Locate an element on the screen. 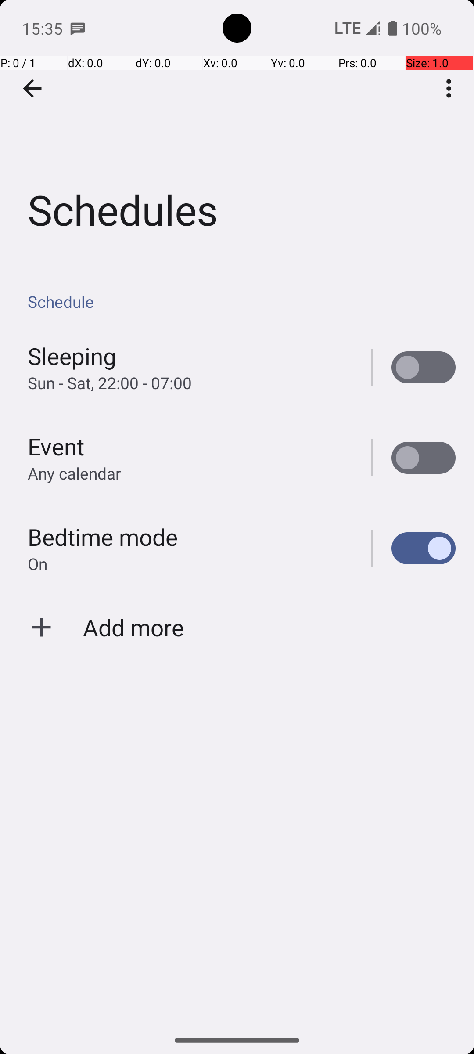 The width and height of the screenshot is (474, 1054). Any calendar is located at coordinates (75, 473).